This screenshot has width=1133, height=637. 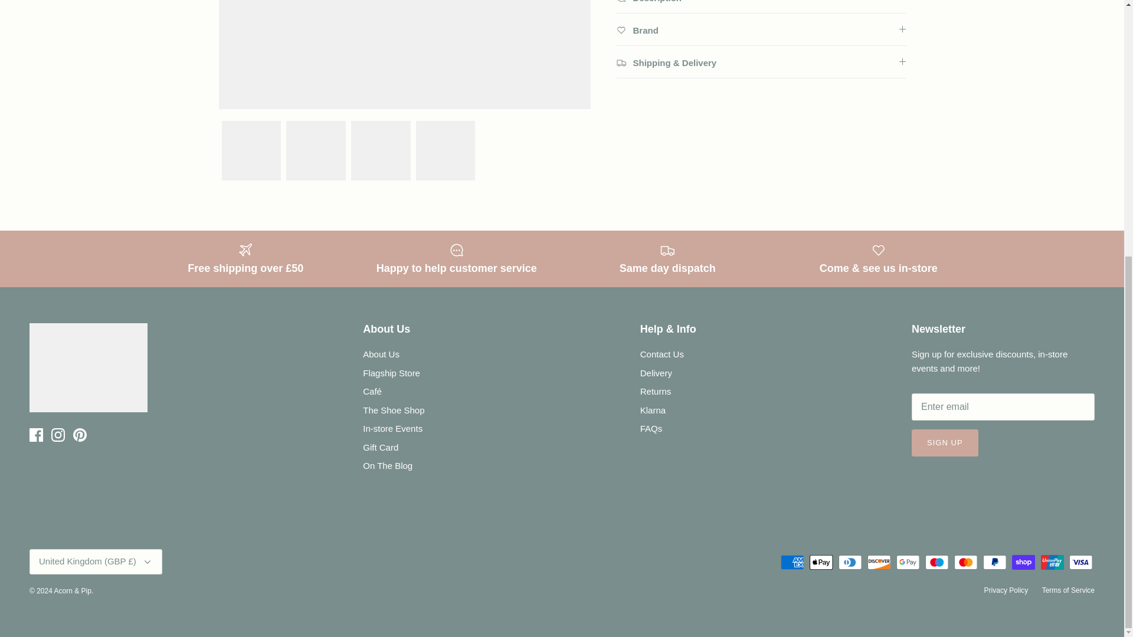 What do you see at coordinates (879, 562) in the screenshot?
I see `Discover` at bounding box center [879, 562].